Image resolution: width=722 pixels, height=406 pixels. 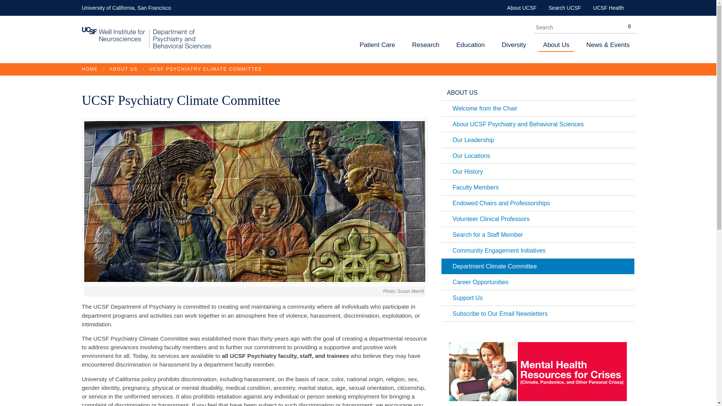 I want to click on Enter the terms you wish to search for., so click(x=585, y=27).